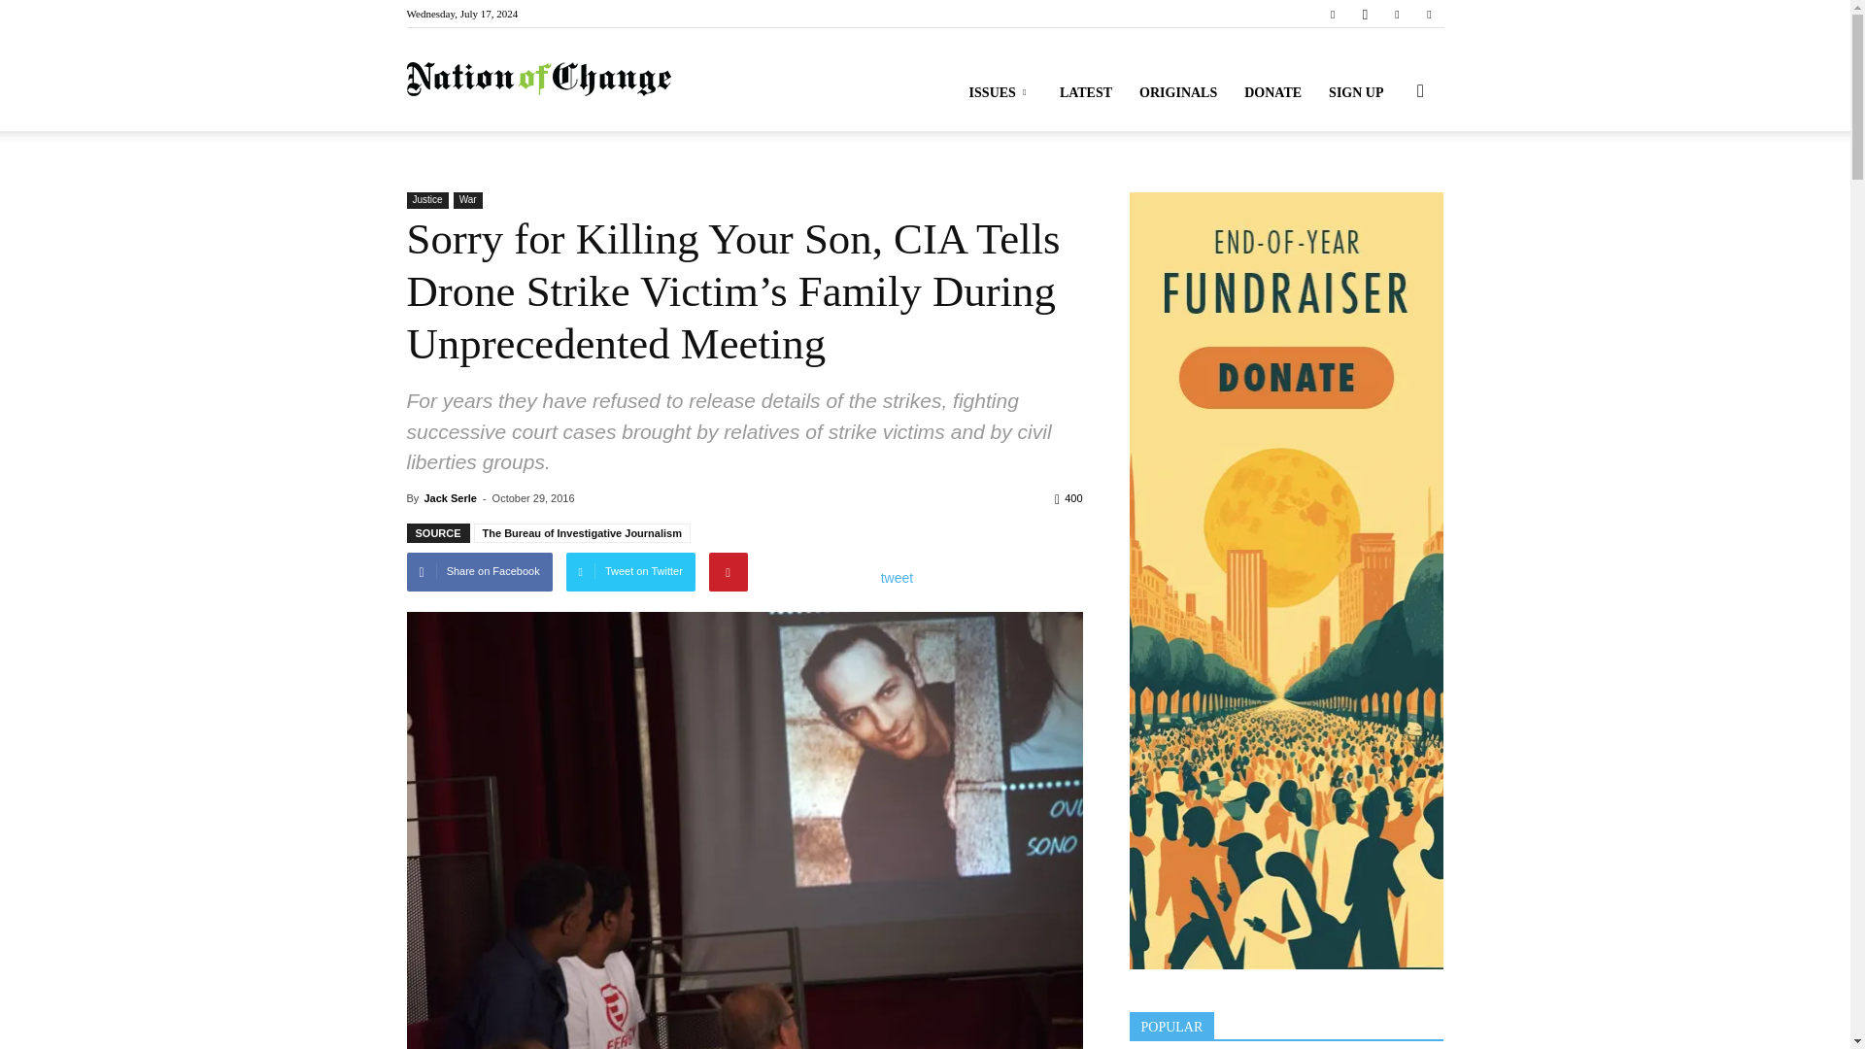 The height and width of the screenshot is (1049, 1865). Describe the element at coordinates (1365, 14) in the screenshot. I see `Instagram` at that location.